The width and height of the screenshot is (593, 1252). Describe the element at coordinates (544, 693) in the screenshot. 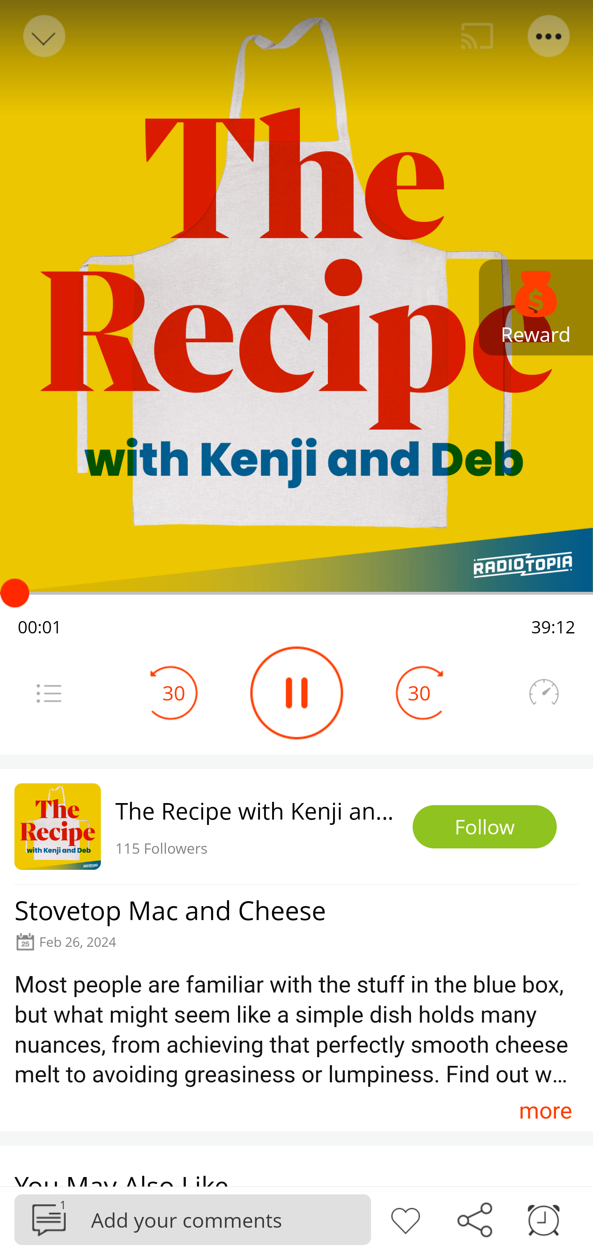

I see `Speedometer` at that location.